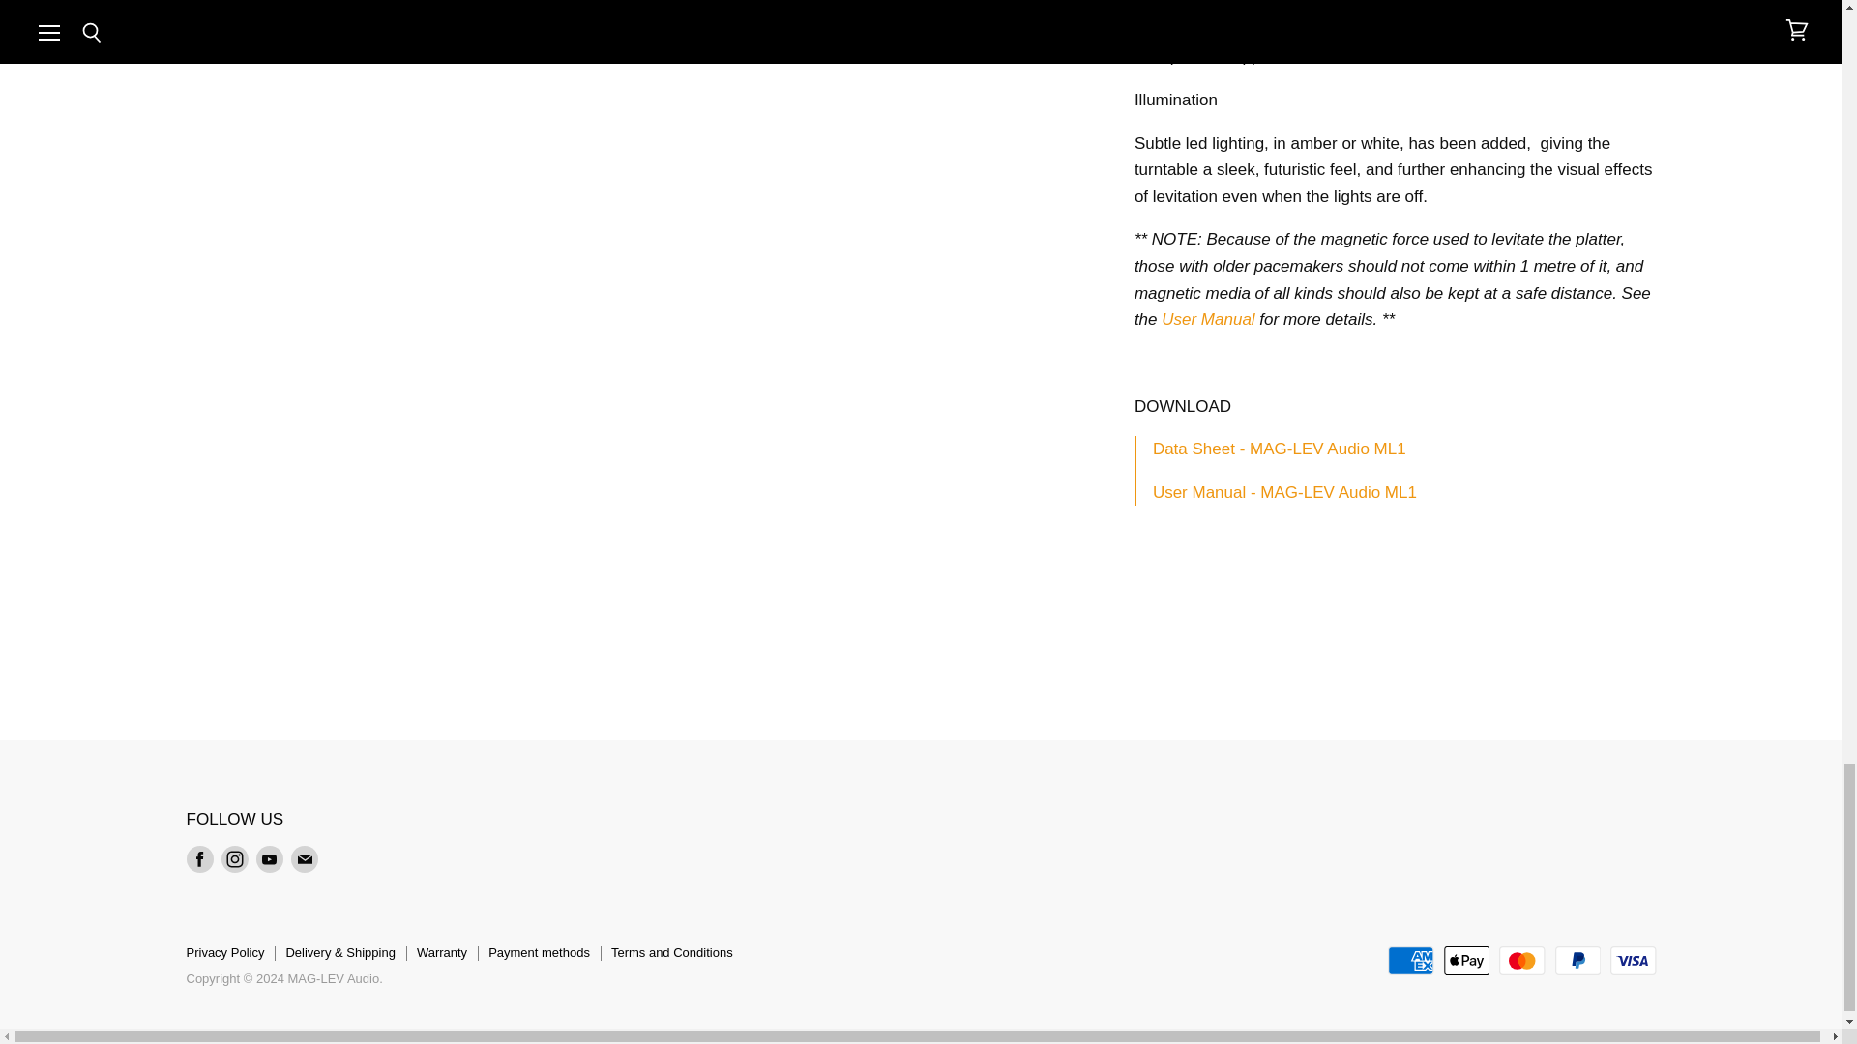 Image resolution: width=1857 pixels, height=1044 pixels. What do you see at coordinates (234, 858) in the screenshot?
I see `Instagram` at bounding box center [234, 858].